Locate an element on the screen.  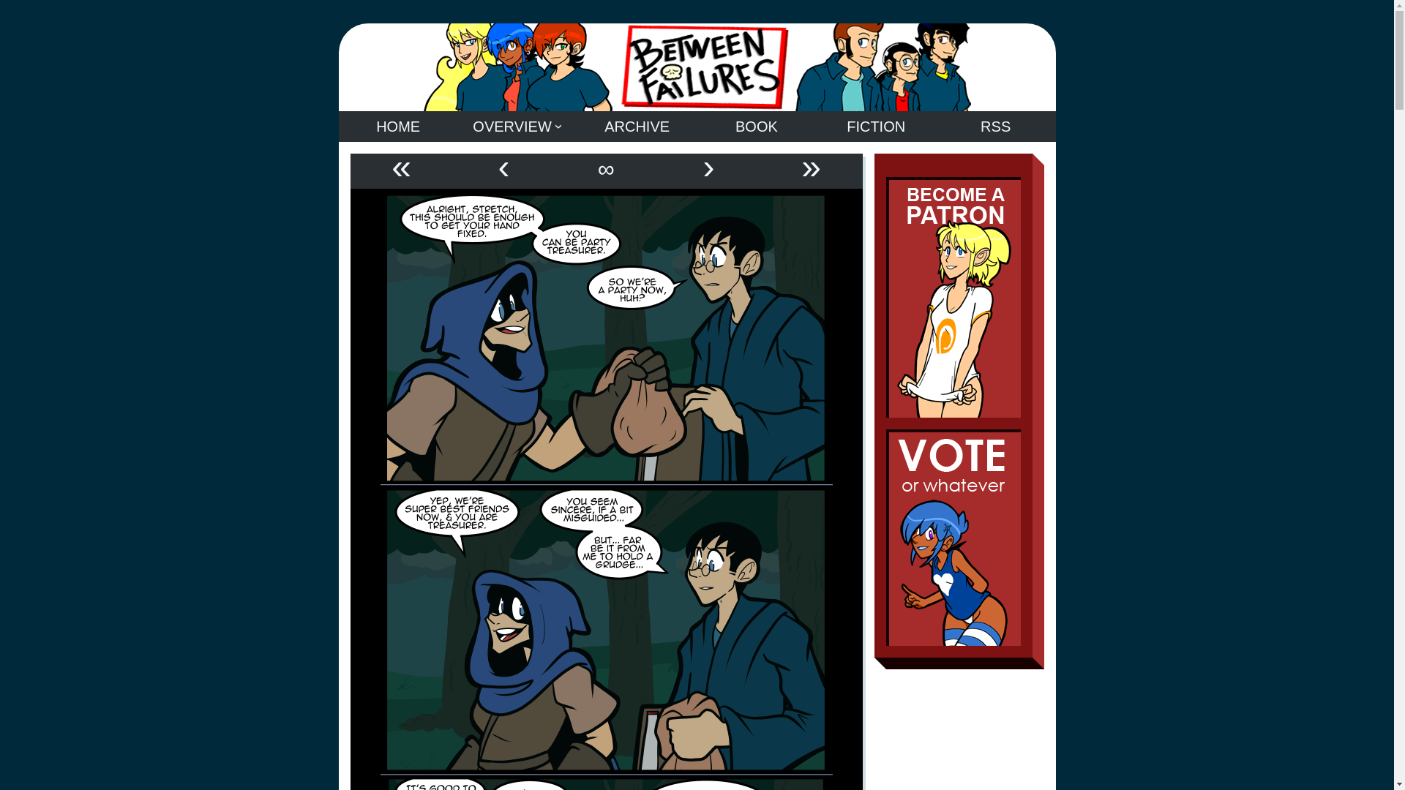
Support Between Failures on Patreon is located at coordinates (953, 300).